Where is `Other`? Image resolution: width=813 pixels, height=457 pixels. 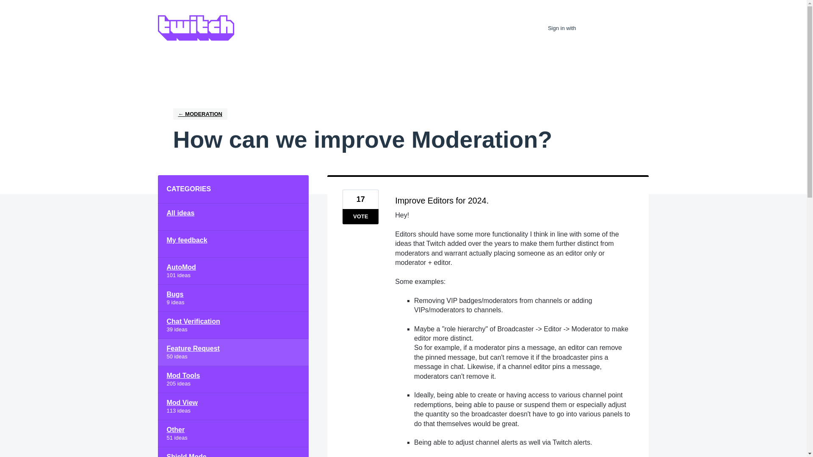
Other is located at coordinates (233, 433).